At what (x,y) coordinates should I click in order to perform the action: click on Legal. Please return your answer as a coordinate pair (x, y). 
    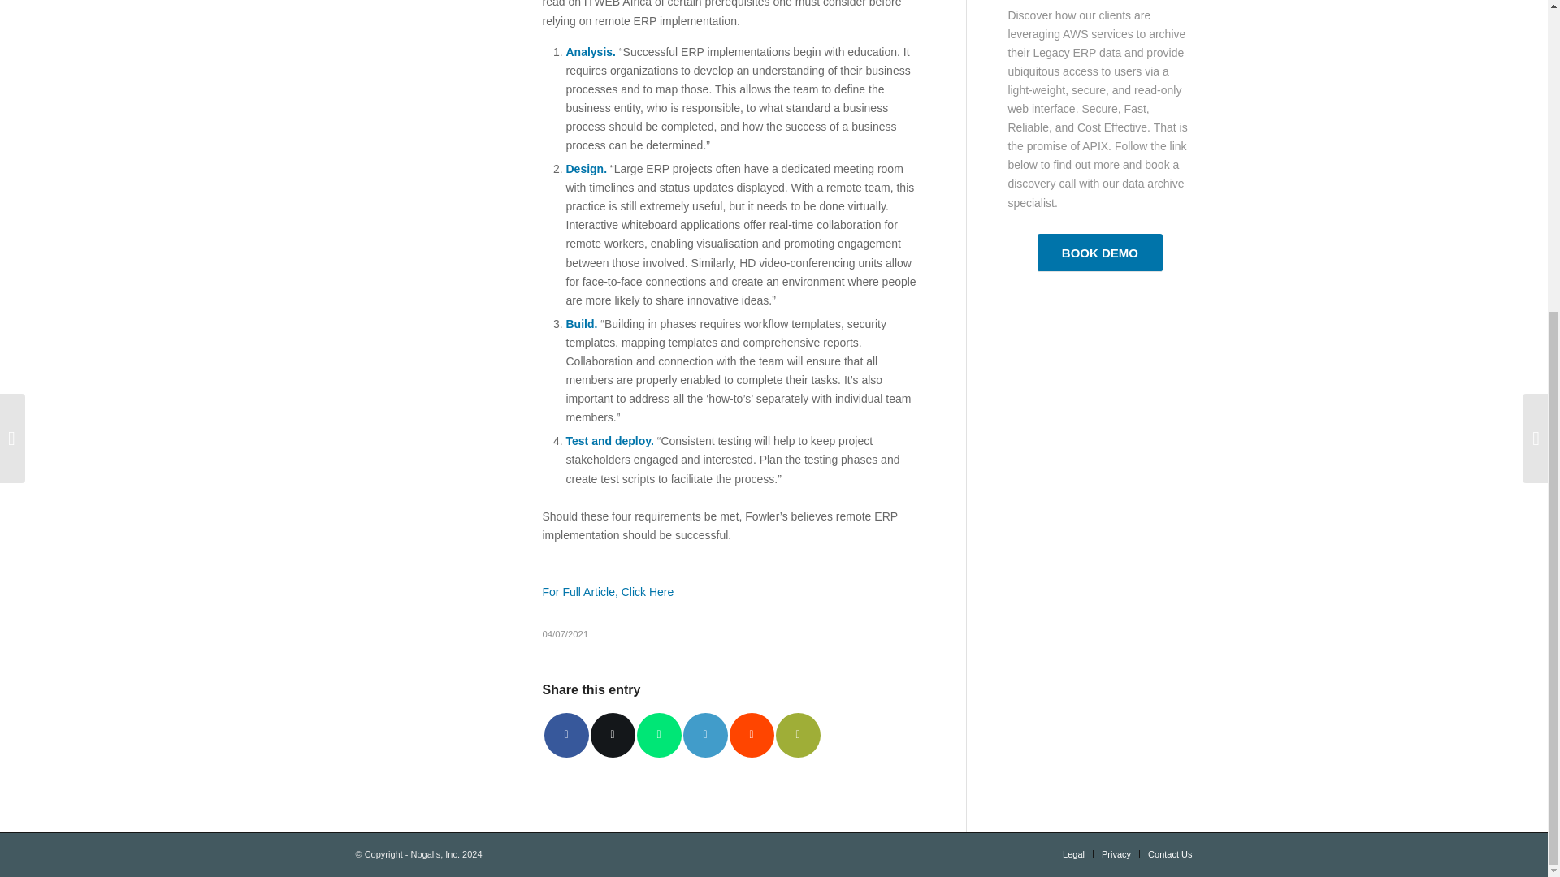
    Looking at the image, I should click on (1072, 854).